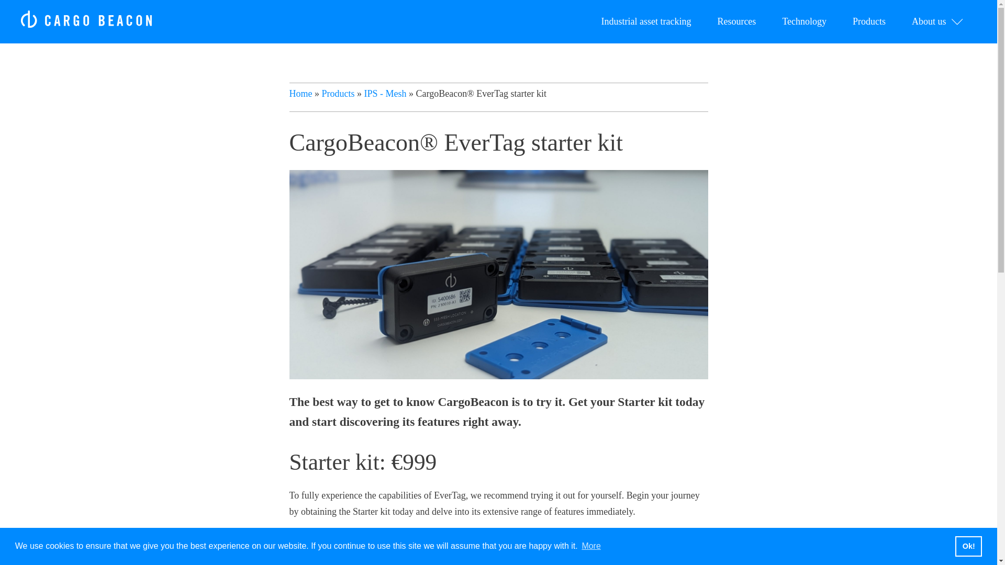  I want to click on Technology, so click(804, 21).